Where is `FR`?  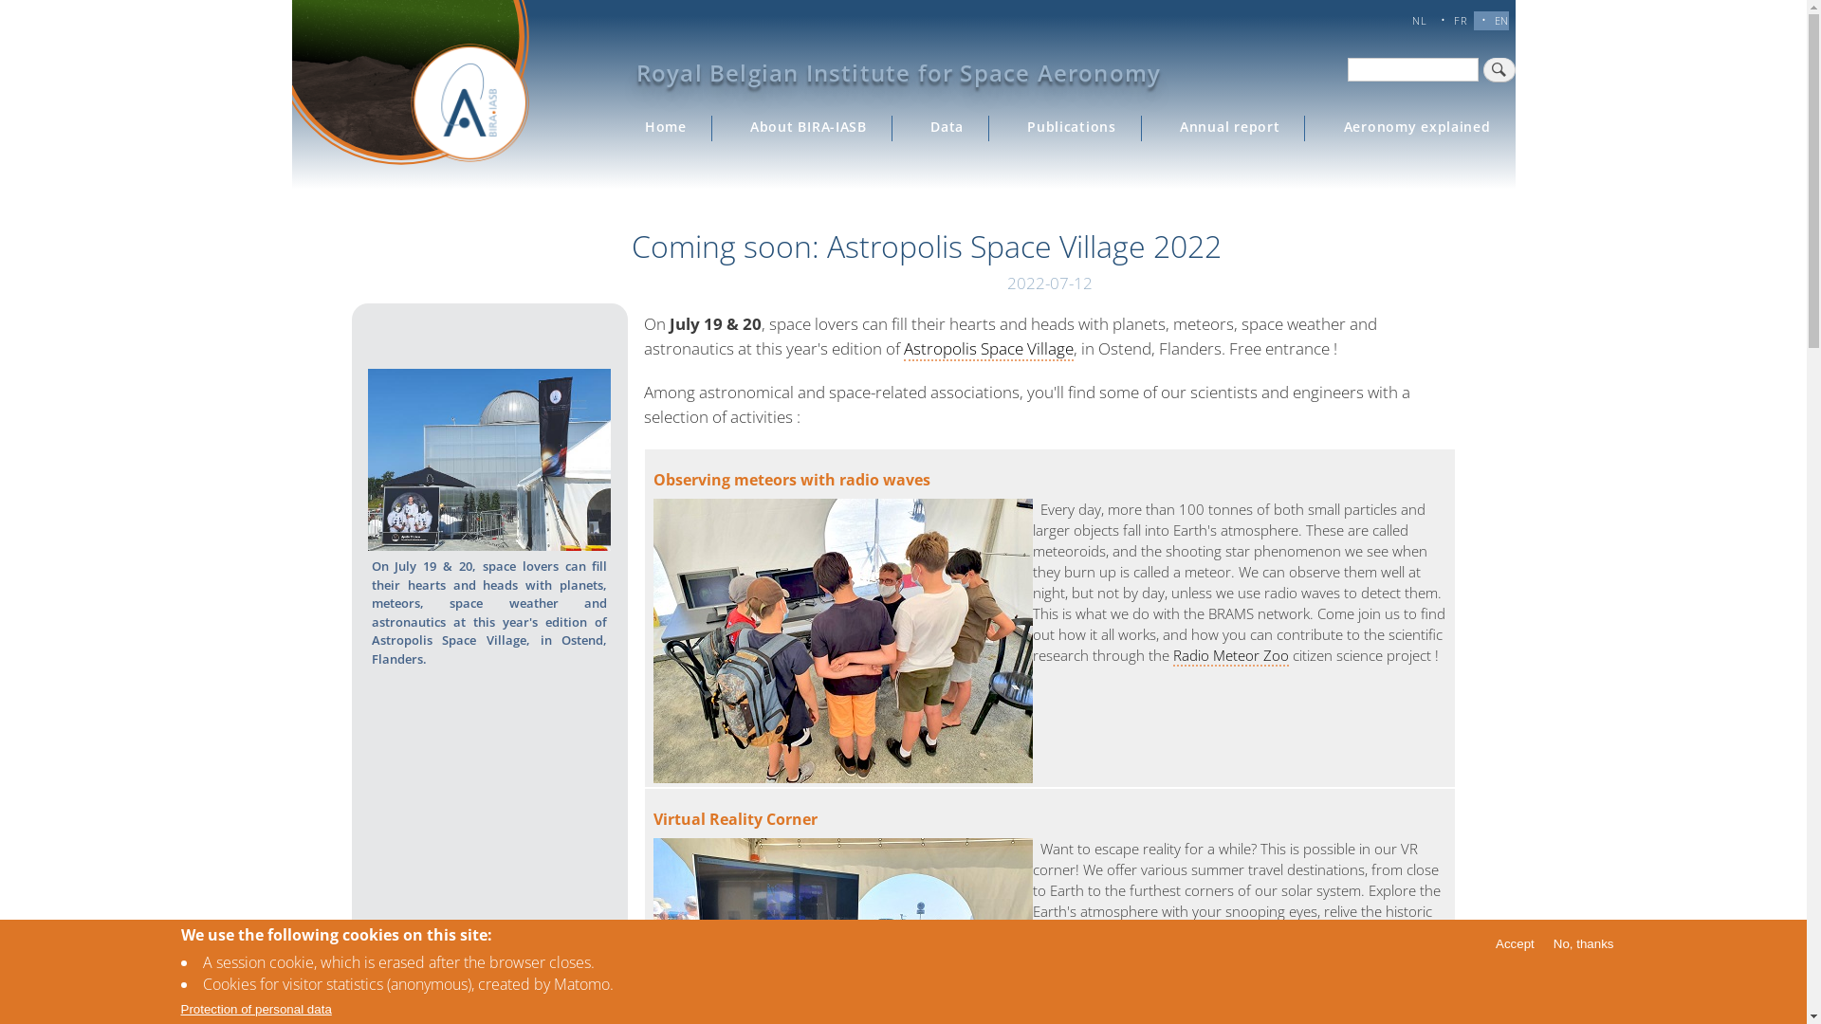 FR is located at coordinates (1461, 21).